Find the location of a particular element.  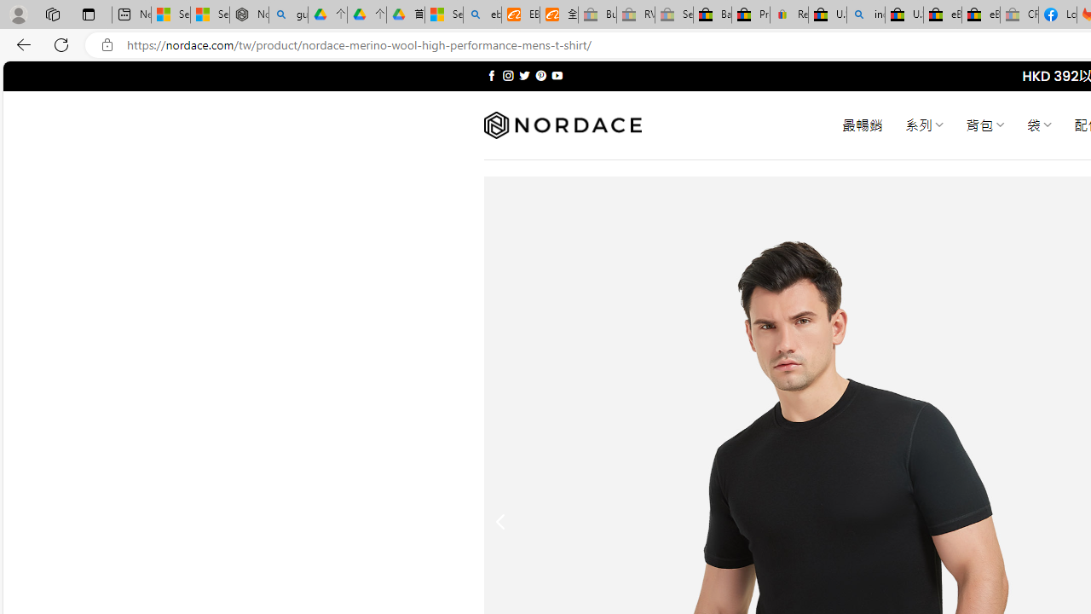

Follow on Instagram is located at coordinates (508, 75).